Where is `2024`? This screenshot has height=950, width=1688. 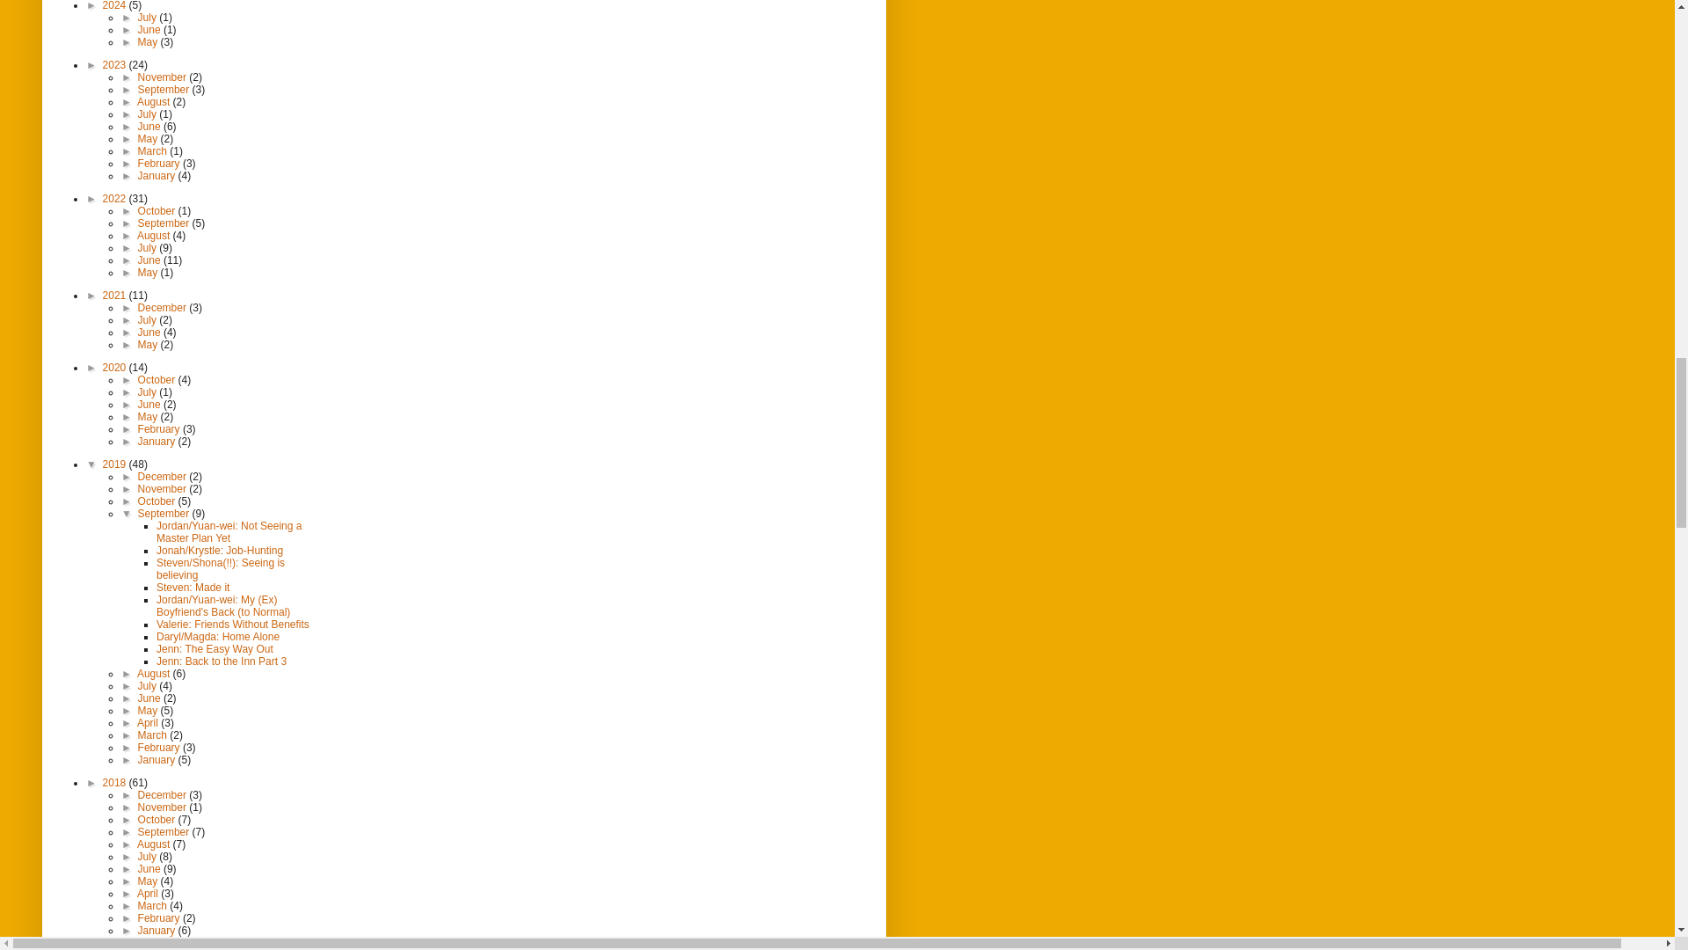 2024 is located at coordinates (116, 5).